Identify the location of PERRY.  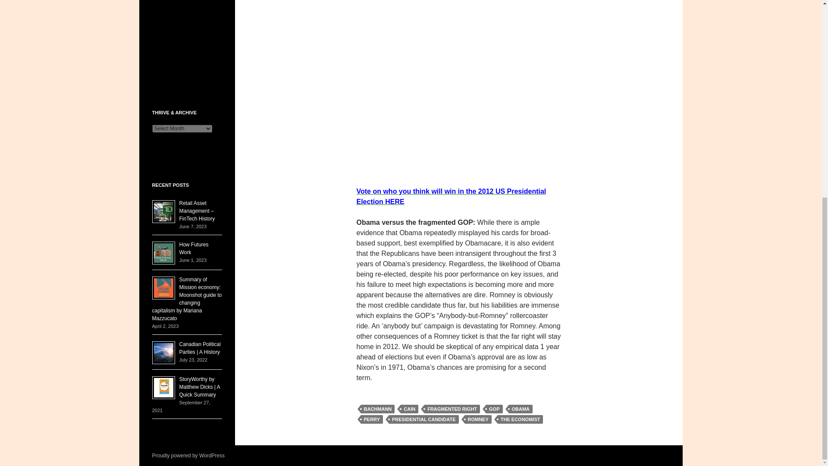
(371, 419).